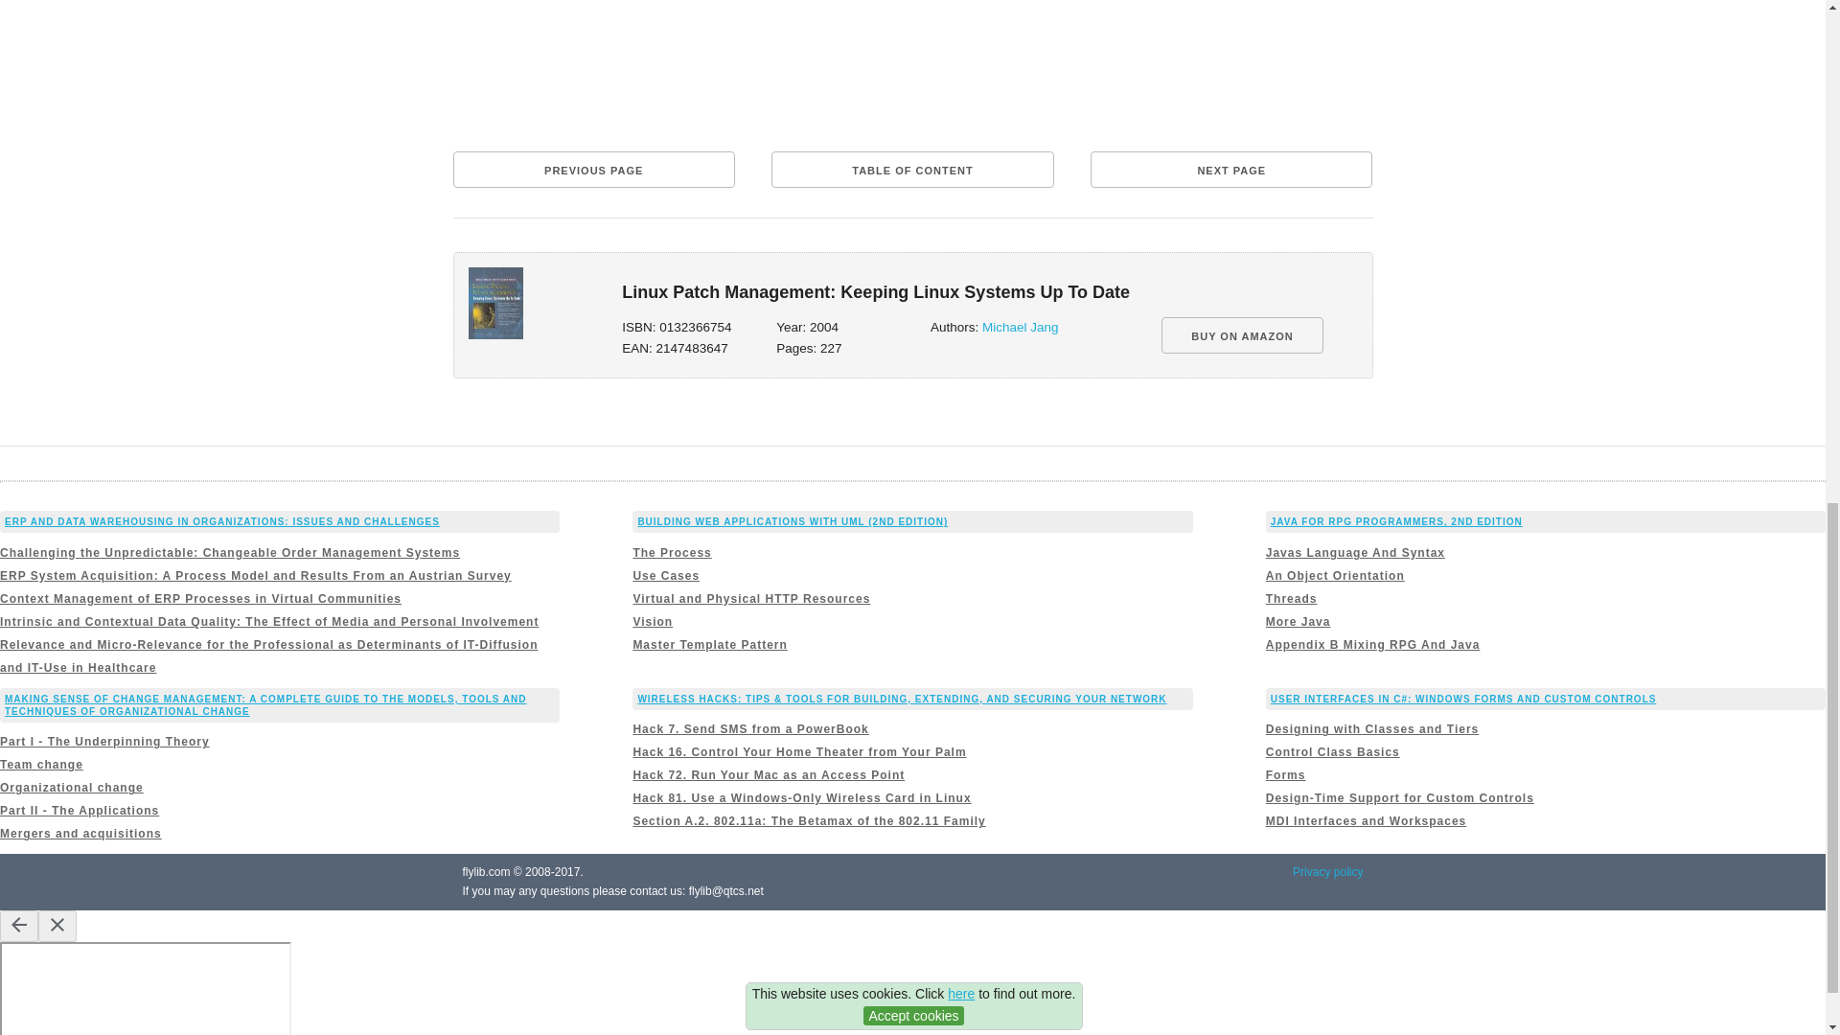 The height and width of the screenshot is (1035, 1840). Describe the element at coordinates (1231, 169) in the screenshot. I see `NEXT PAGE` at that location.